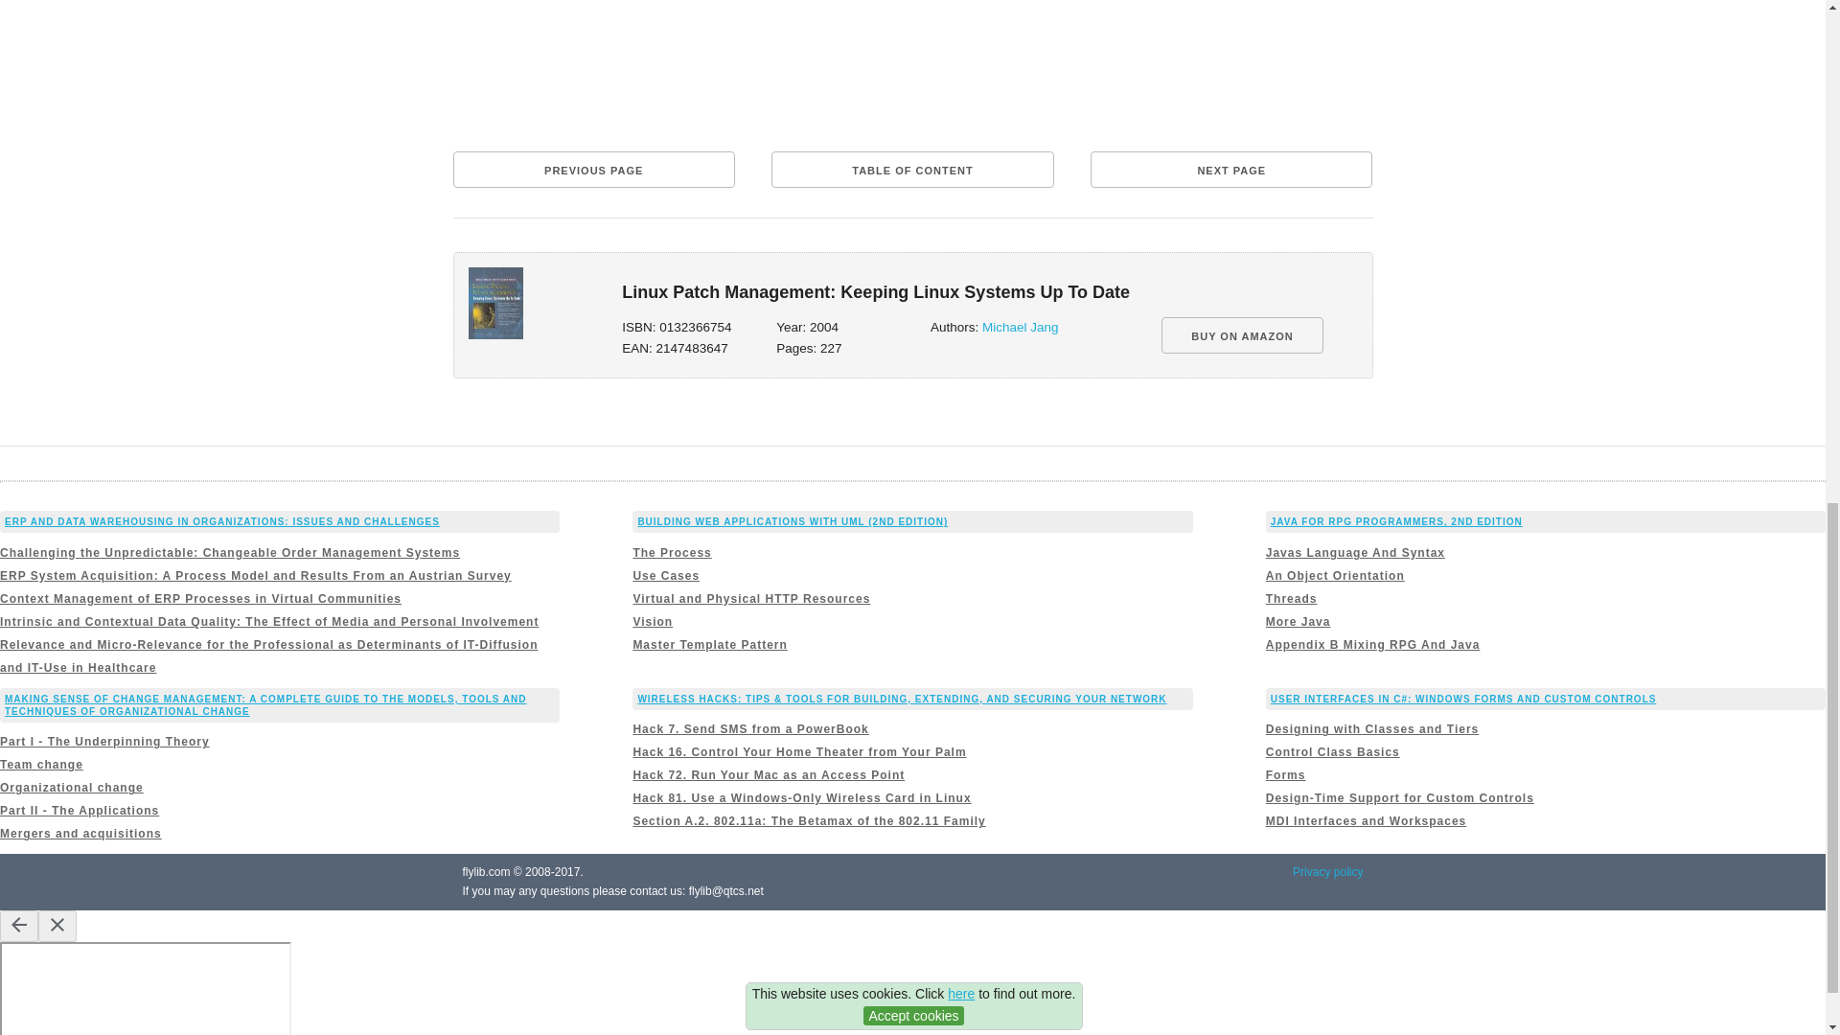 The height and width of the screenshot is (1035, 1840). Describe the element at coordinates (1231, 169) in the screenshot. I see `NEXT PAGE` at that location.